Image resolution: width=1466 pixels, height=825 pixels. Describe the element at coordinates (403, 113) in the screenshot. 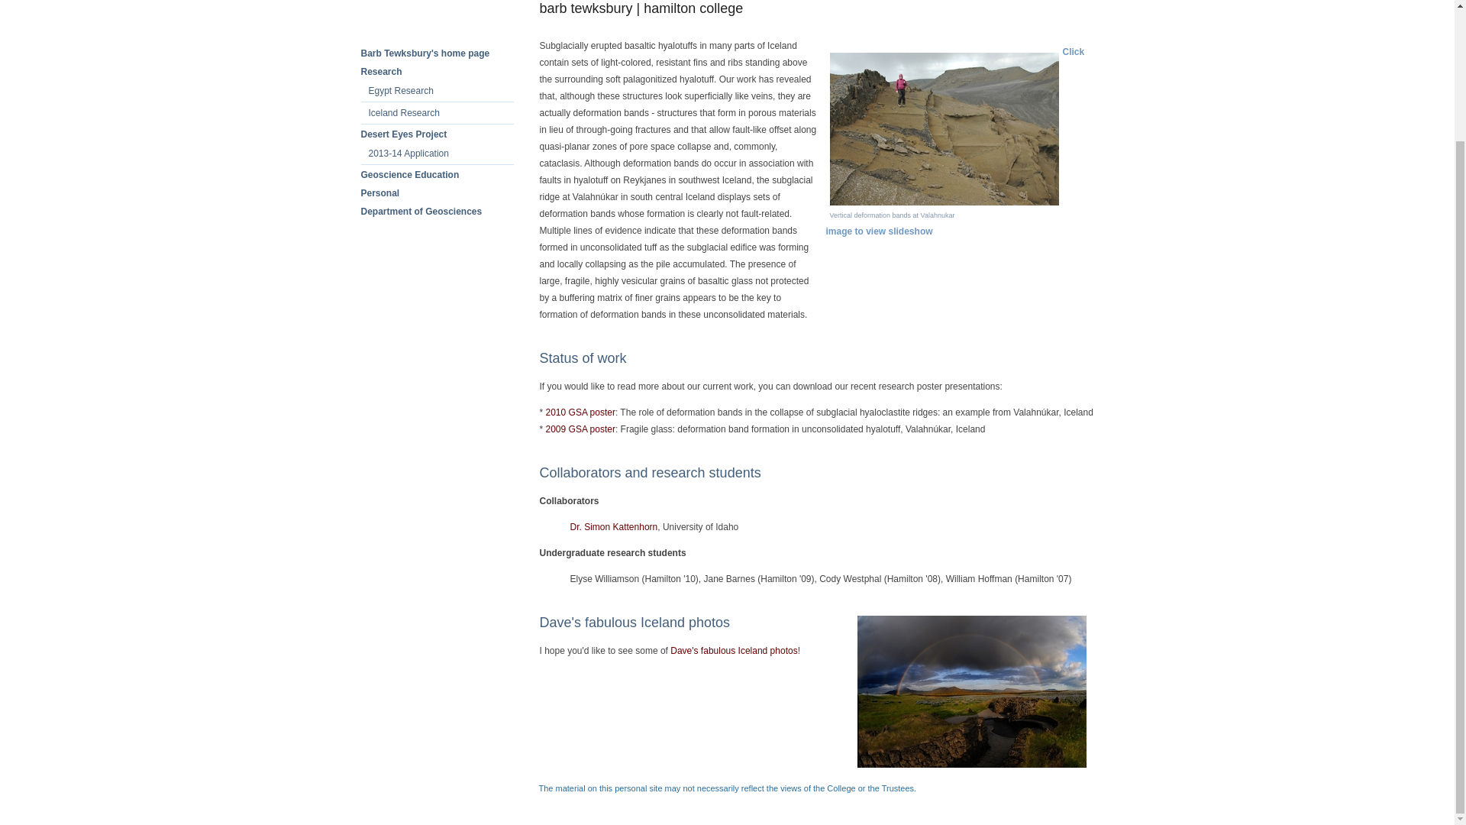

I see `Iceland Research` at that location.